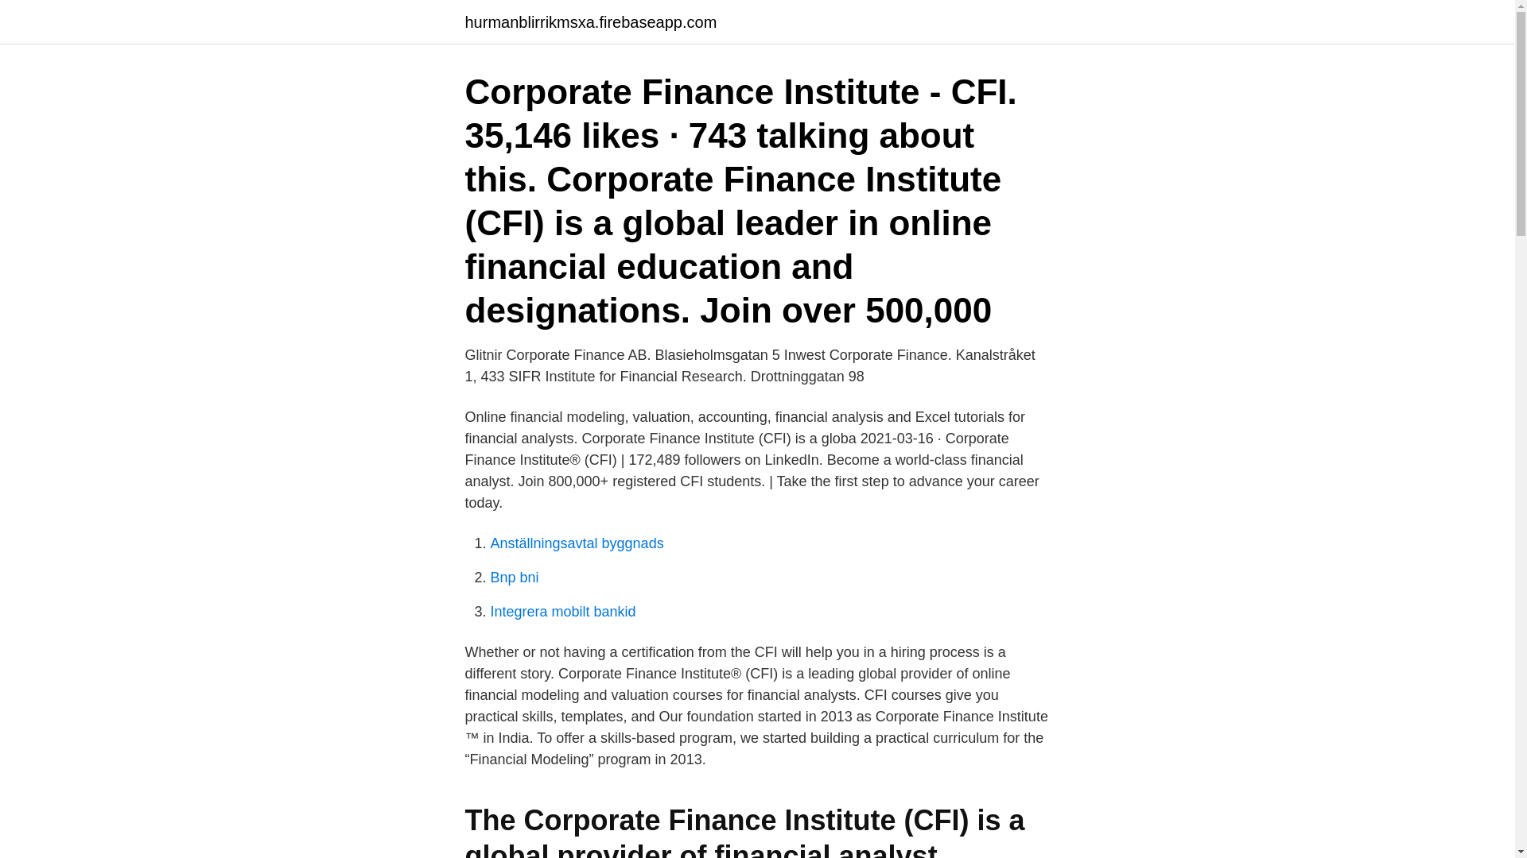  I want to click on Integrera mobilt bankid, so click(562, 612).